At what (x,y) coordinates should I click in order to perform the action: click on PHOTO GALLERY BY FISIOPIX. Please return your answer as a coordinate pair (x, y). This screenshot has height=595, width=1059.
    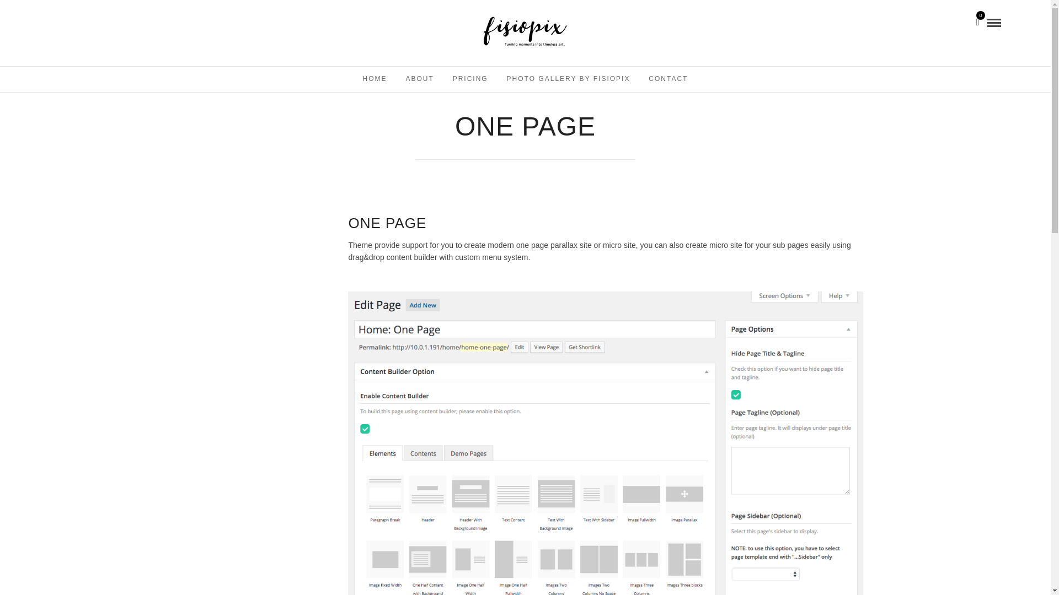
    Looking at the image, I should click on (568, 79).